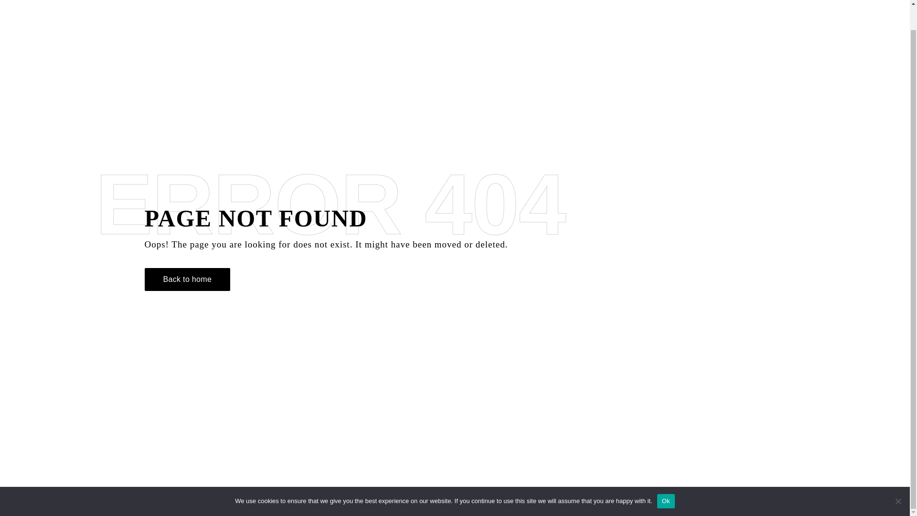  I want to click on Cbra, so click(68, 503).